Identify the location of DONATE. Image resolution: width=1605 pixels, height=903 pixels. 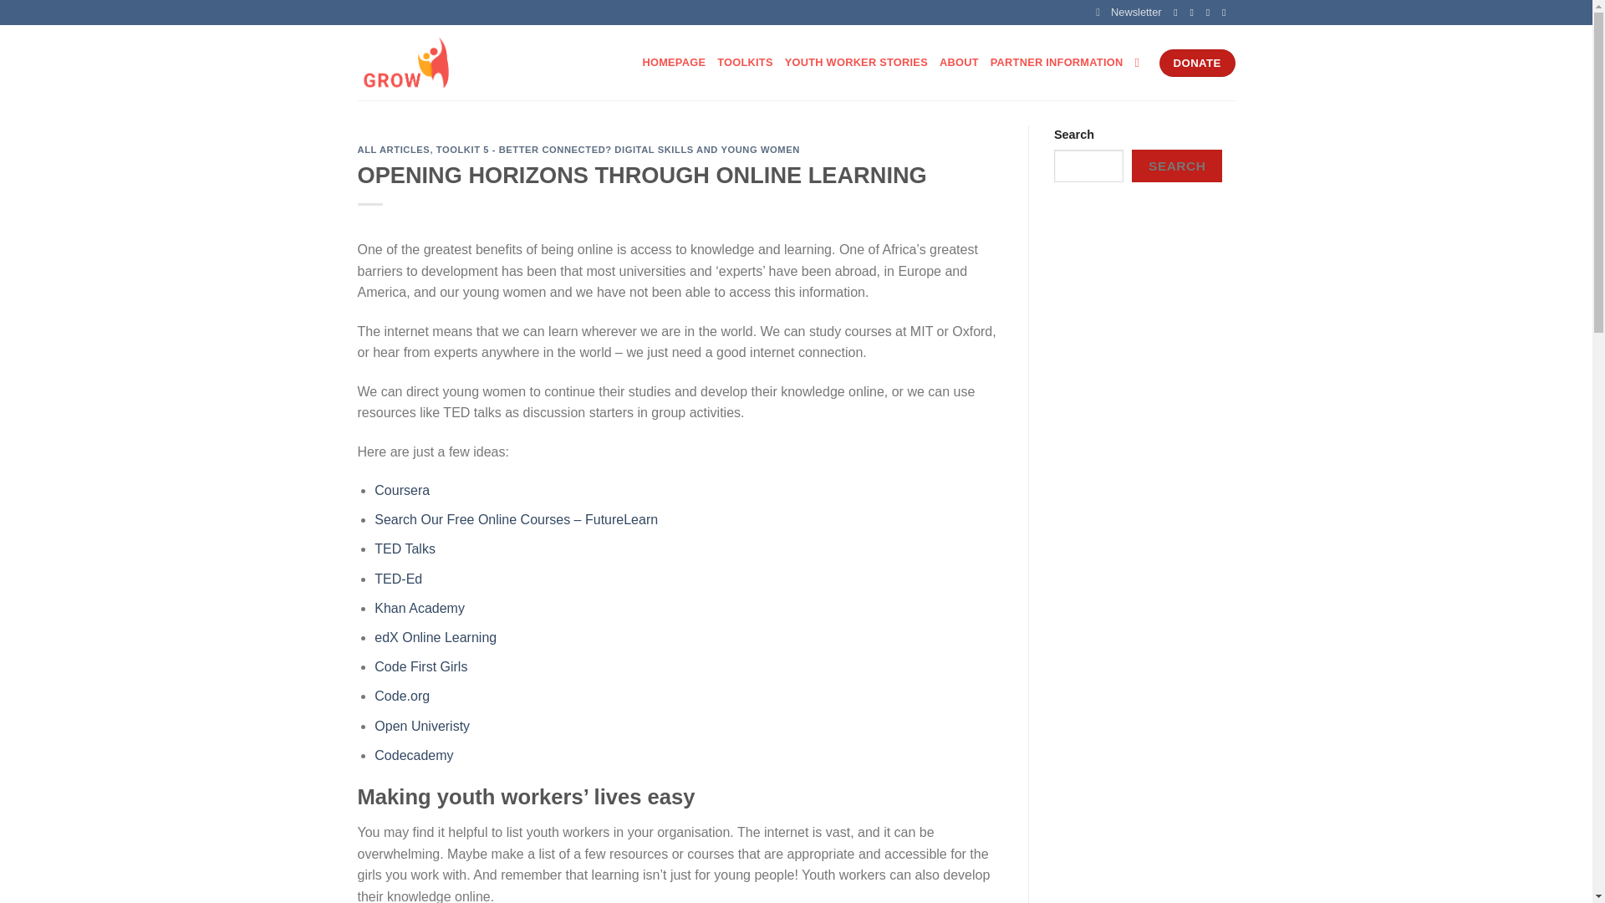
(1197, 64).